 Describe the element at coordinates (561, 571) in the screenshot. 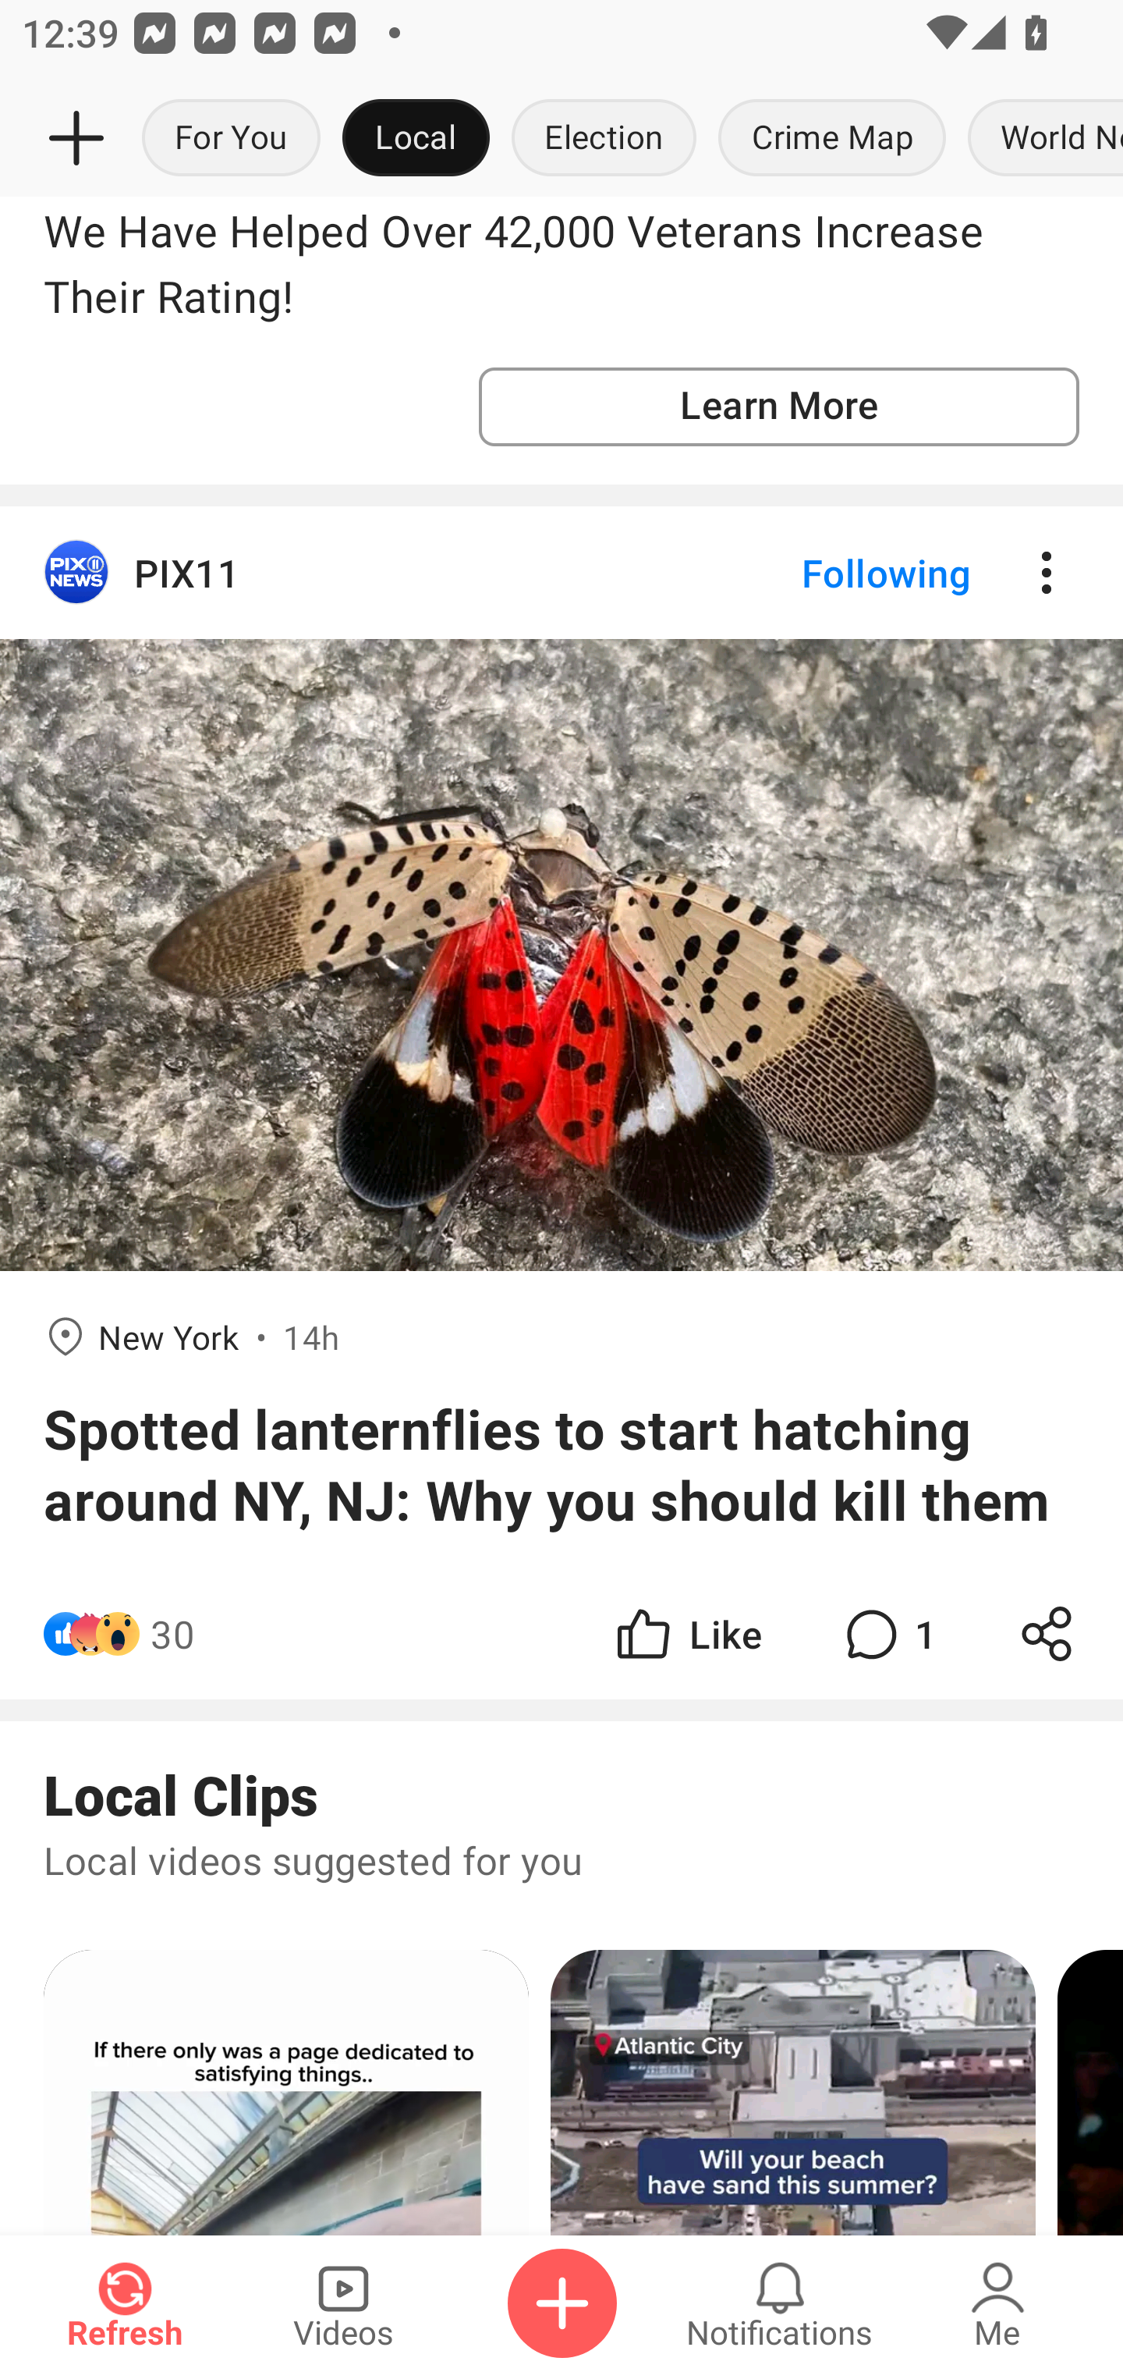

I see `PIX11 Following` at that location.